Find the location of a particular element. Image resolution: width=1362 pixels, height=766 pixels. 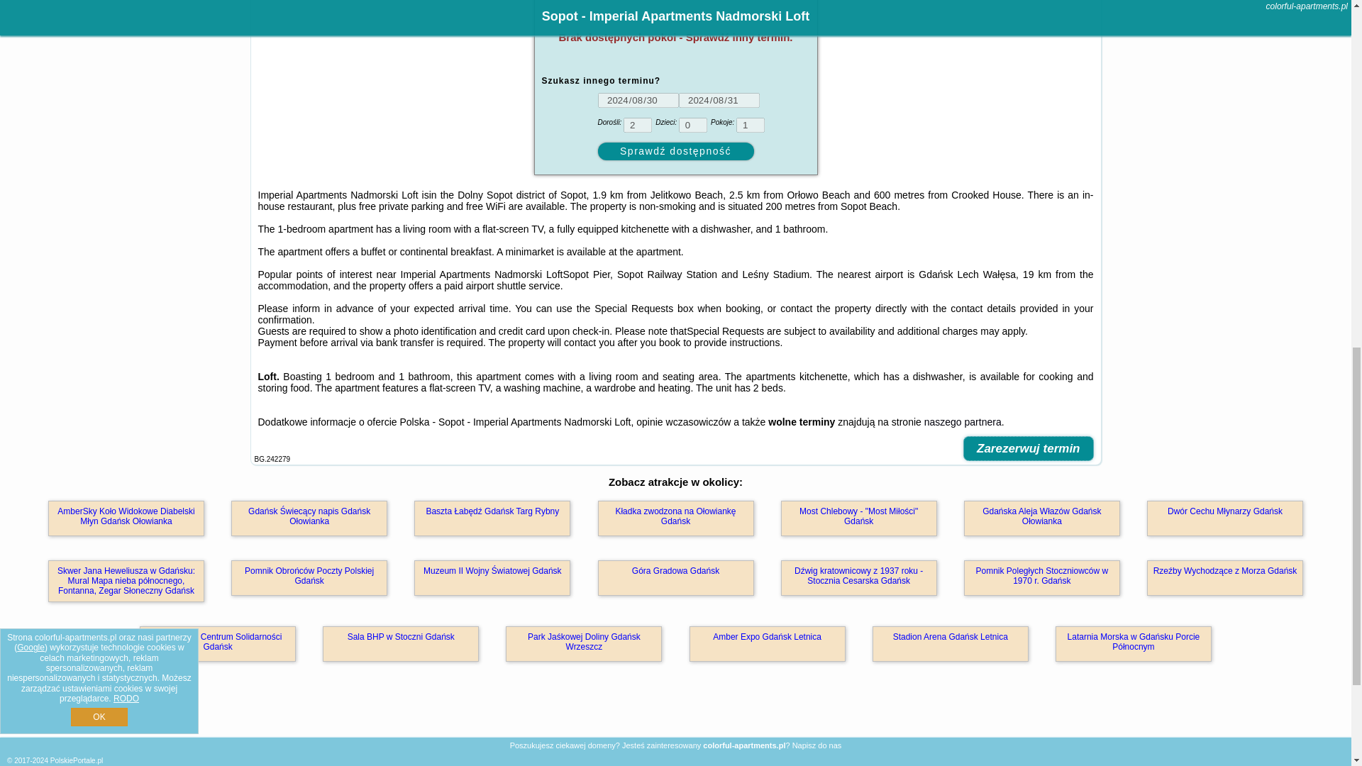

2 is located at coordinates (638, 125).